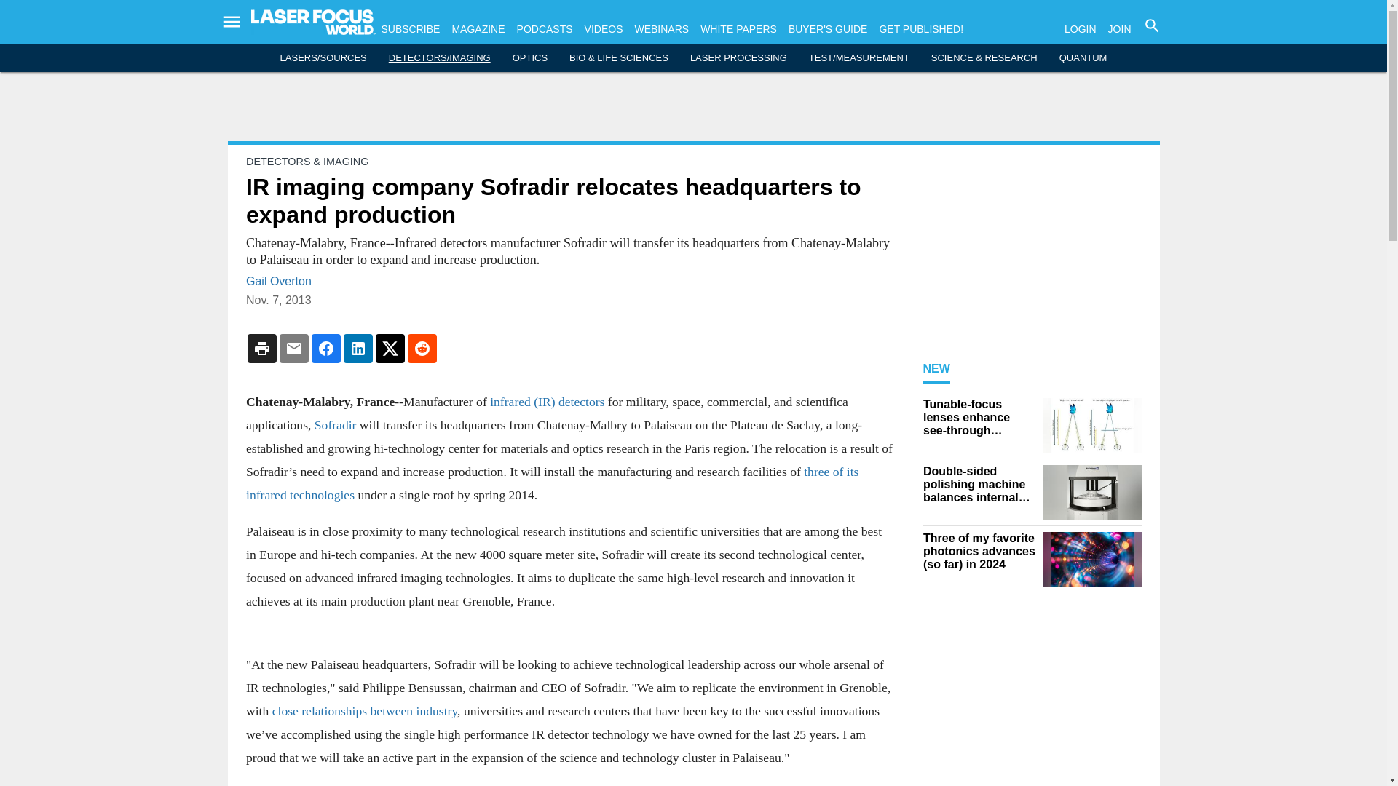  Describe the element at coordinates (530, 58) in the screenshot. I see `OPTICS` at that location.